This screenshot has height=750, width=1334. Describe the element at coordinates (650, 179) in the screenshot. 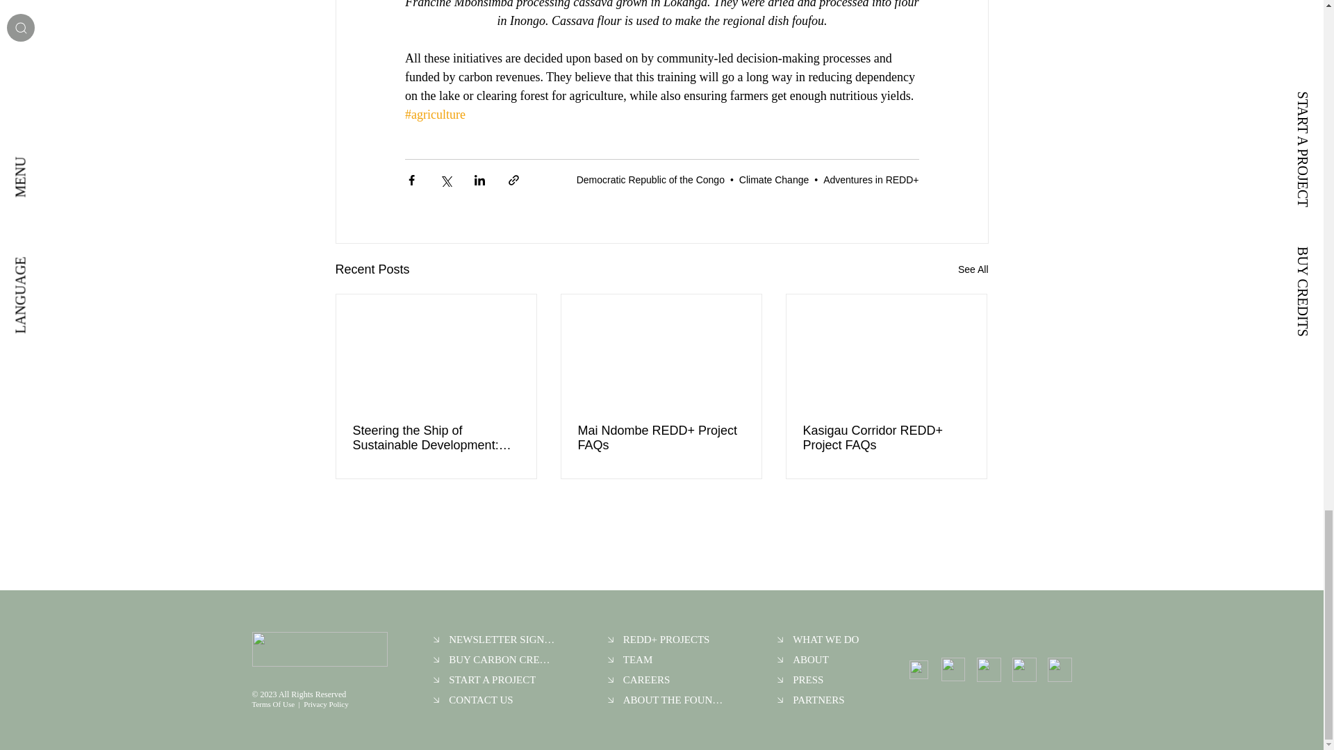

I see `Democratic Republic of the Congo` at that location.